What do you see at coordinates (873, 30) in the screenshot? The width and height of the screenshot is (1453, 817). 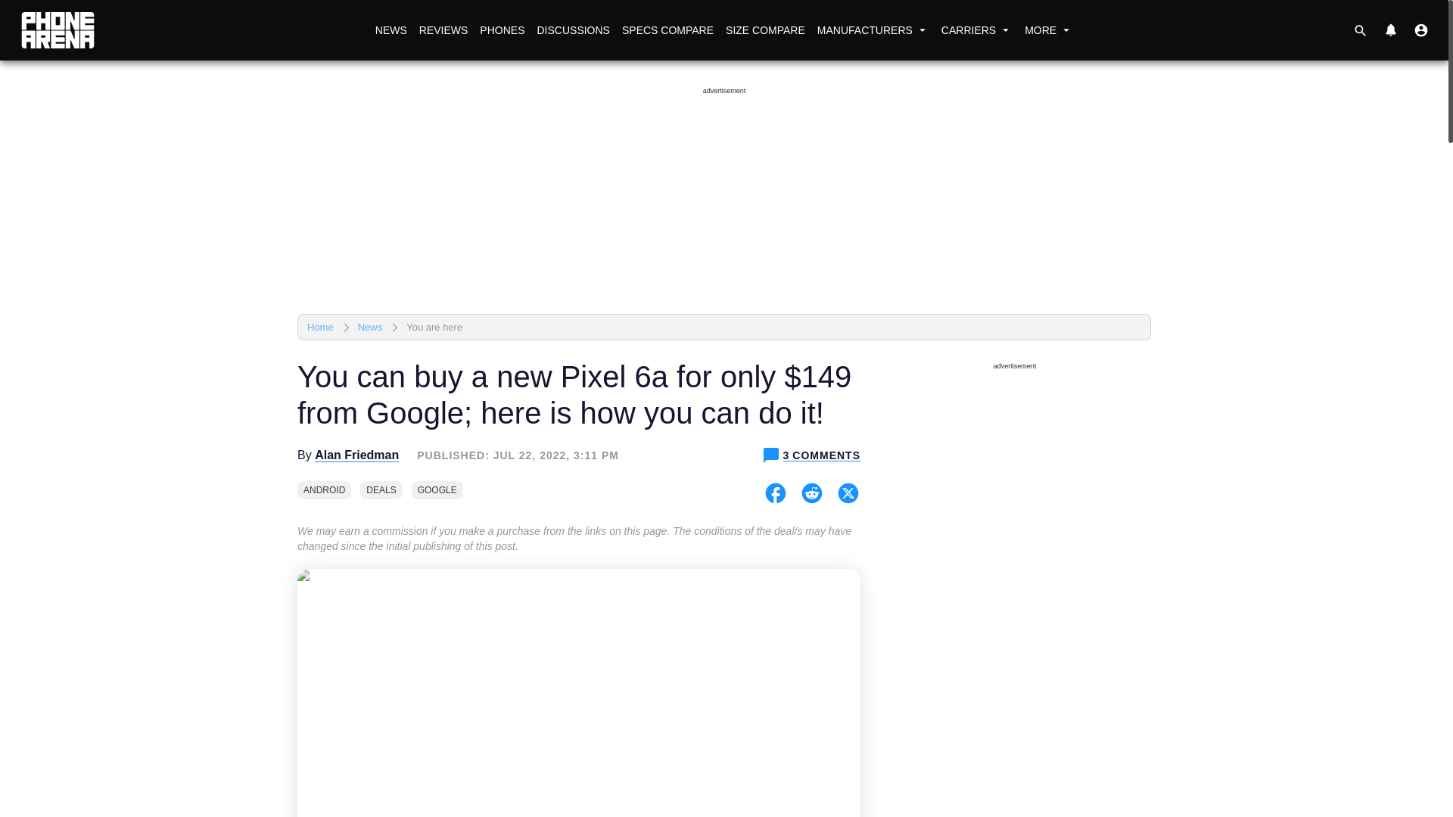 I see `MANUFACTURERS` at bounding box center [873, 30].